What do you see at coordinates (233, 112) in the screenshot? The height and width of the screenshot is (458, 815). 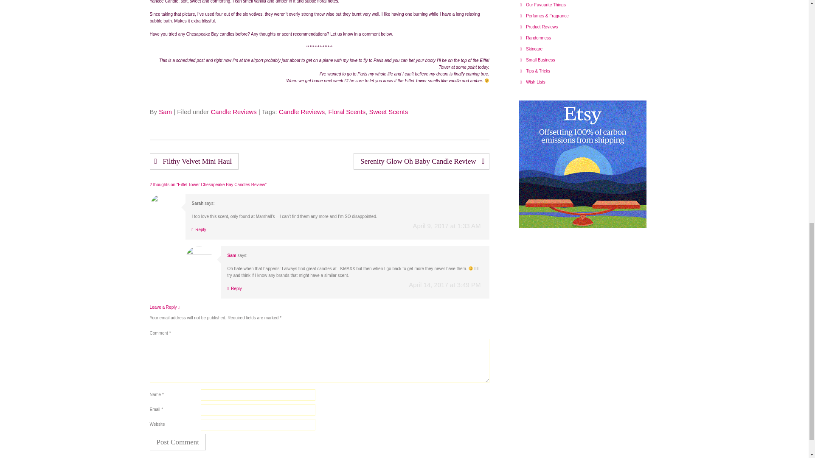 I see `Candle Reviews` at bounding box center [233, 112].